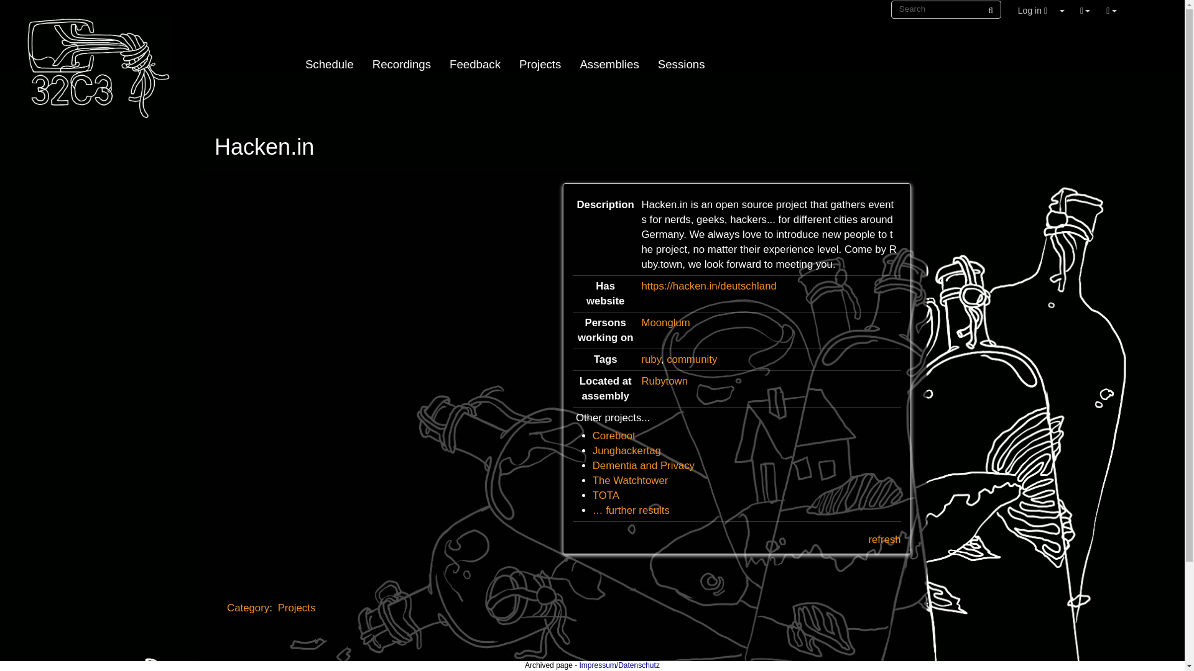 This screenshot has width=1194, height=671. I want to click on Static:Assemblies, so click(609, 63).